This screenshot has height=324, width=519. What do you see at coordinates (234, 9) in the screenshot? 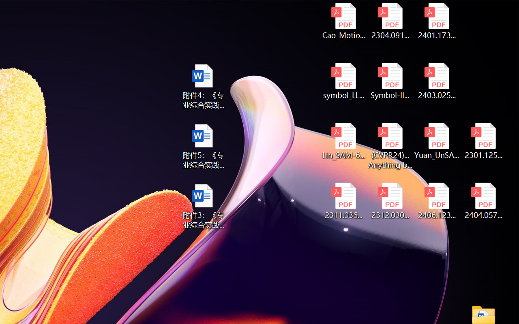
I see `Sign in - Google Accounts` at bounding box center [234, 9].